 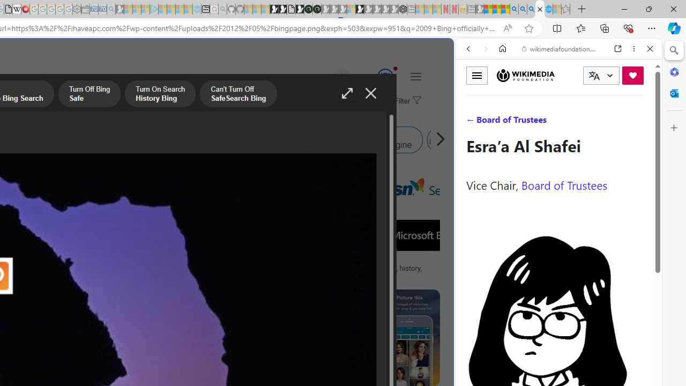 What do you see at coordinates (514, 10) in the screenshot?
I see `Bing AI - Search` at bounding box center [514, 10].